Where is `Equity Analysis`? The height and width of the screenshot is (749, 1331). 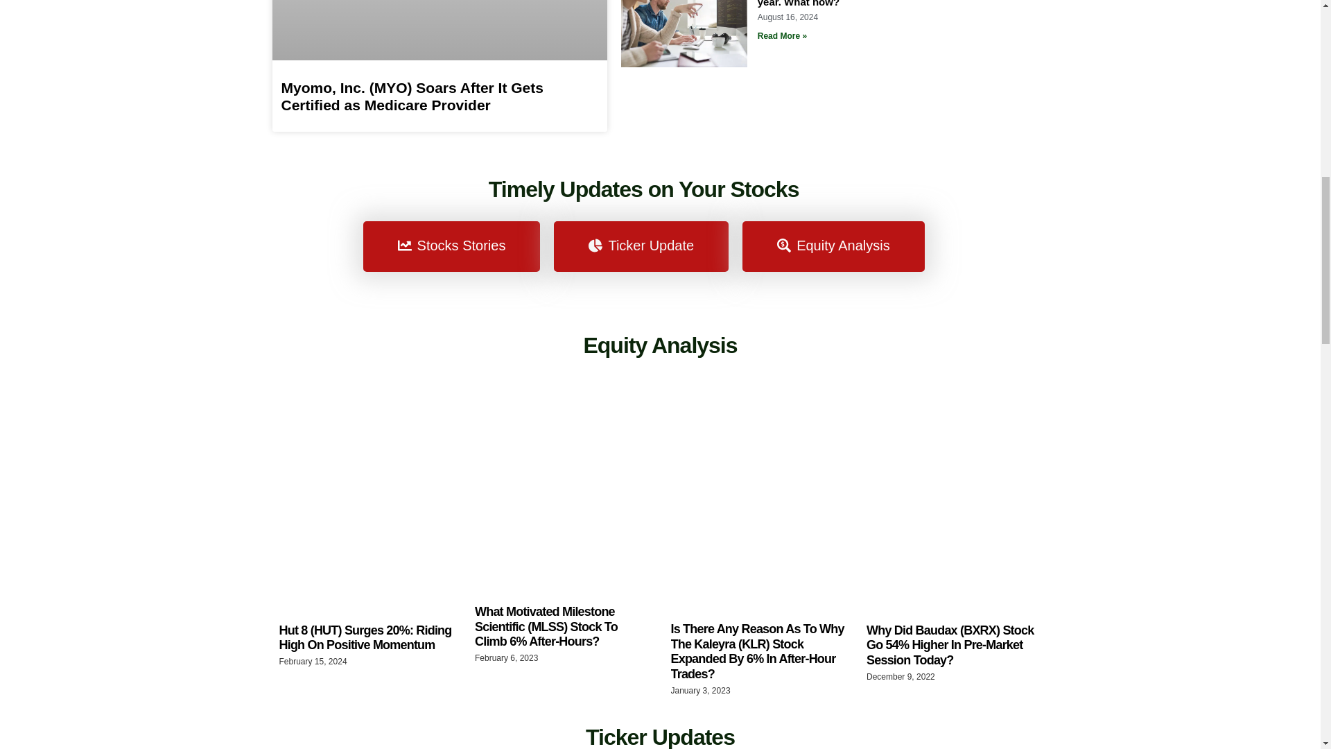
Equity Analysis is located at coordinates (660, 345).